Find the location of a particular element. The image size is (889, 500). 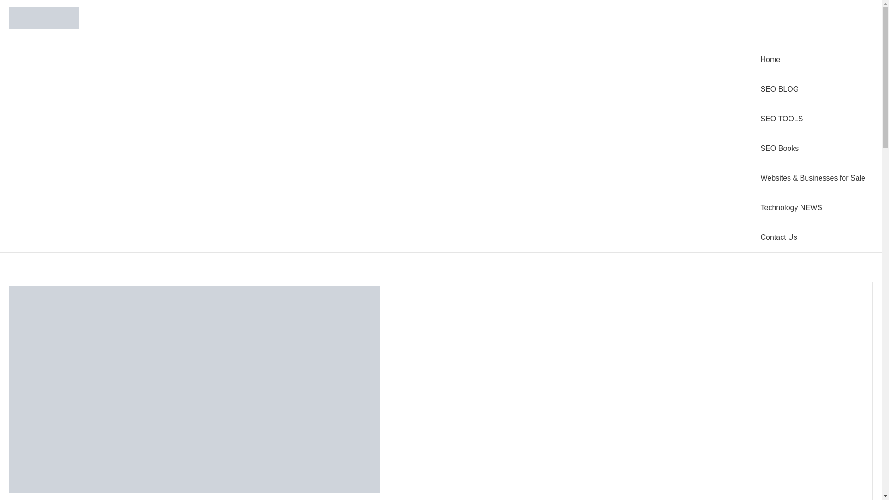

Contact Us is located at coordinates (813, 237).